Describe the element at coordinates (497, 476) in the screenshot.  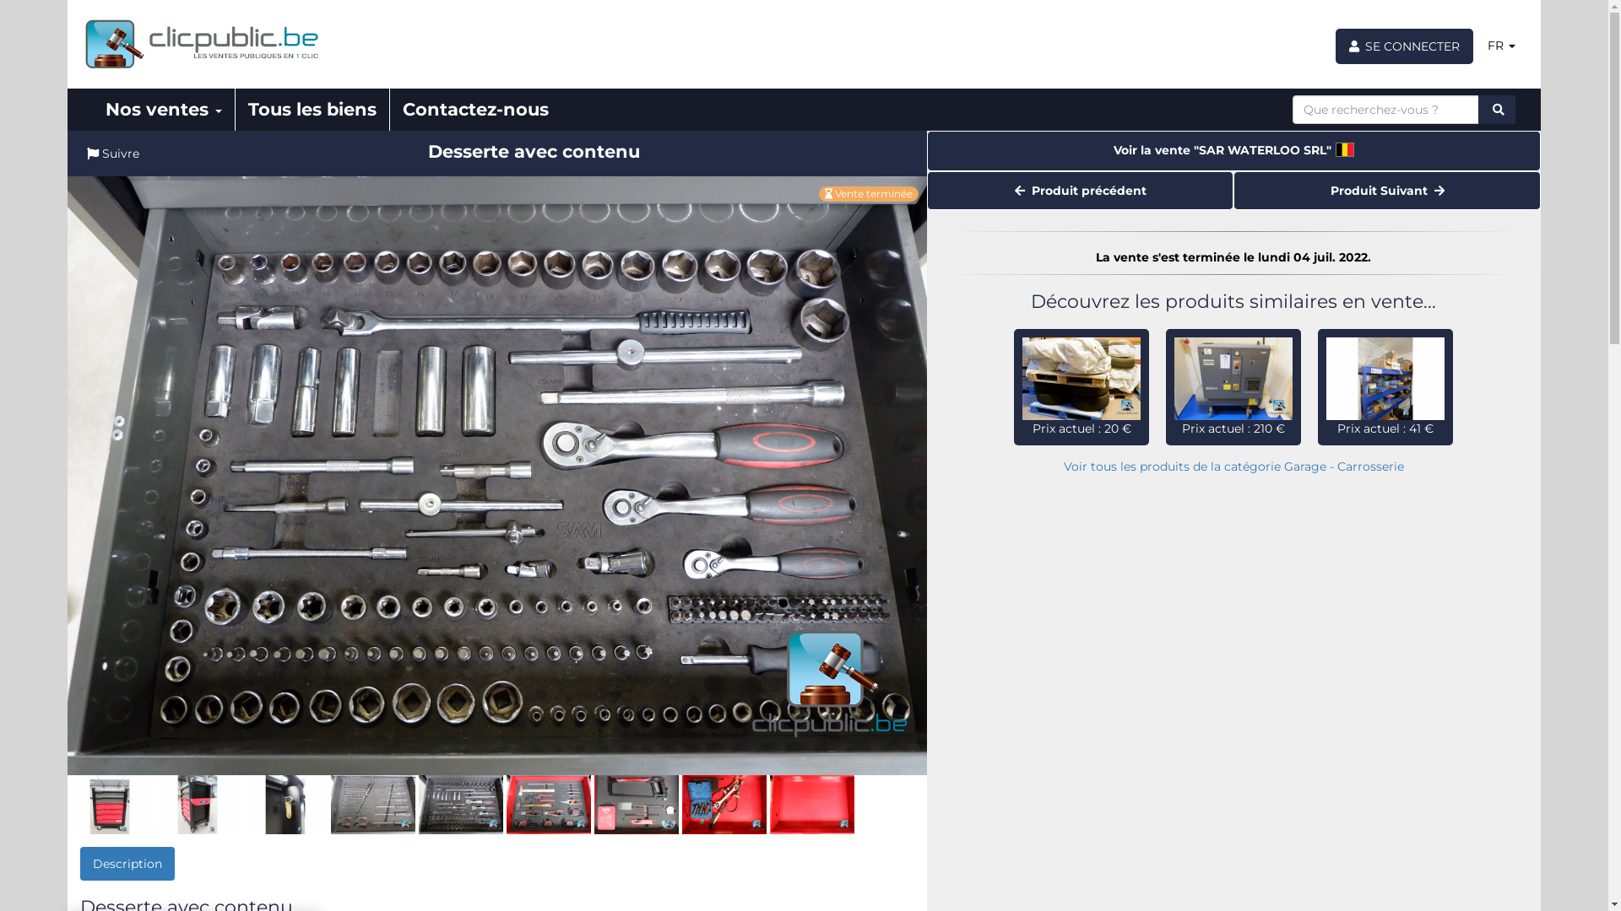
I see `Desserte avec contenu ` at that location.